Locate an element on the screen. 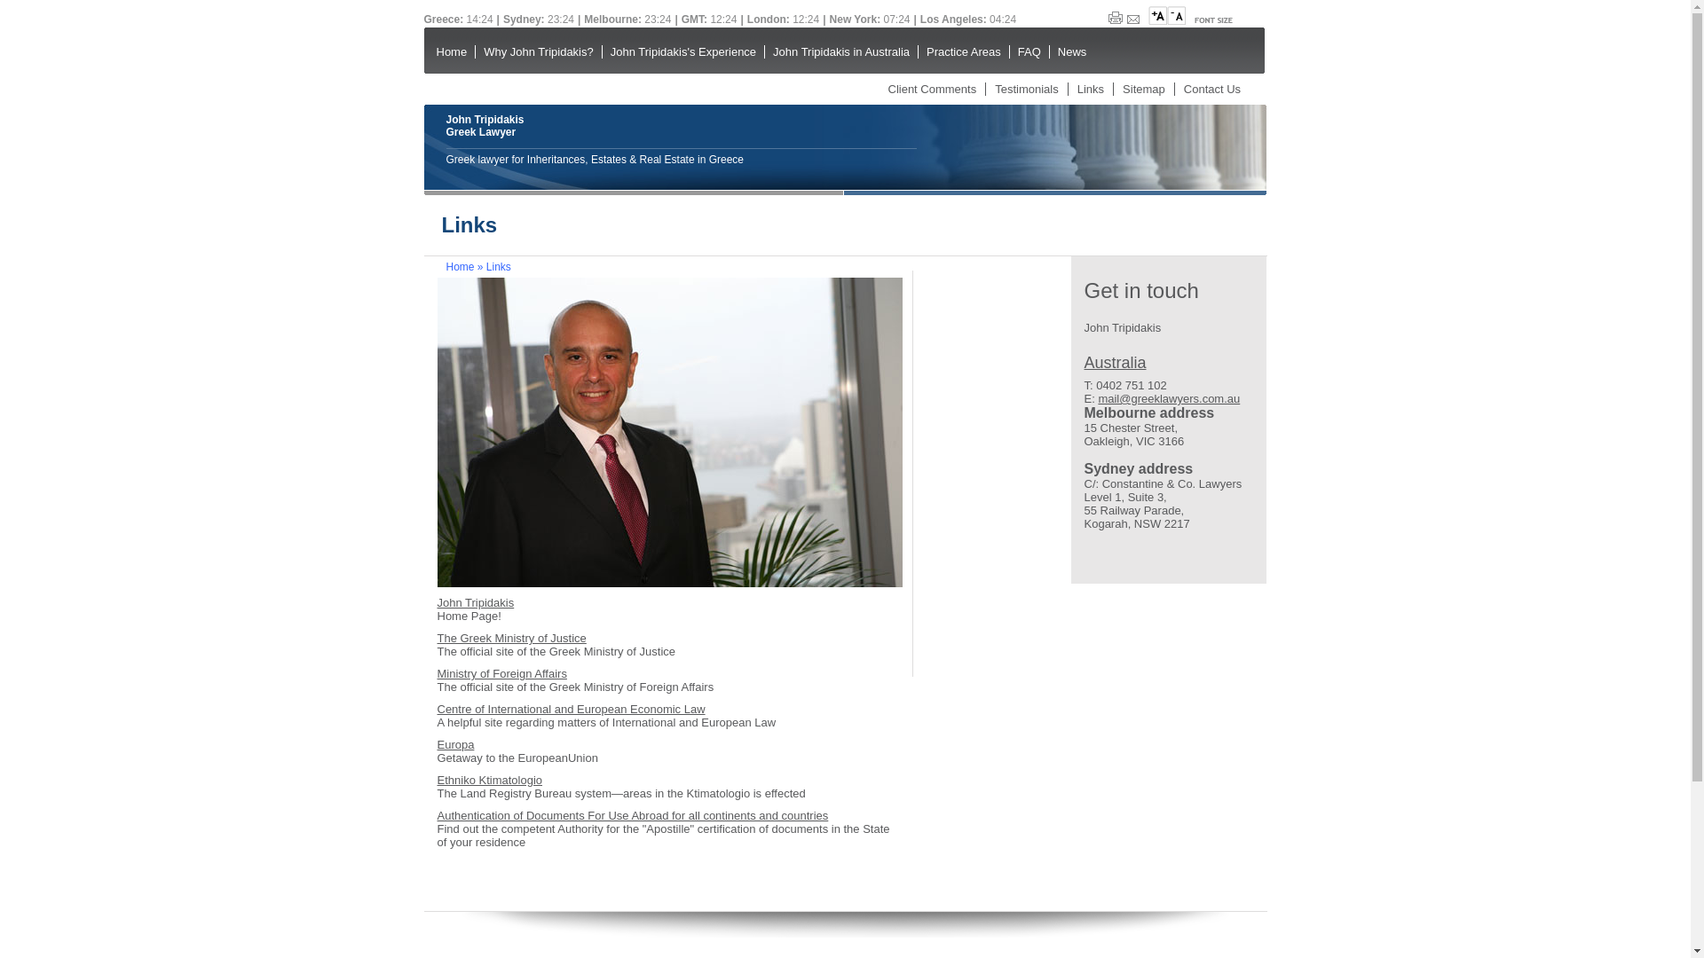 The width and height of the screenshot is (1704, 958). Contact Us is located at coordinates (1212, 89).